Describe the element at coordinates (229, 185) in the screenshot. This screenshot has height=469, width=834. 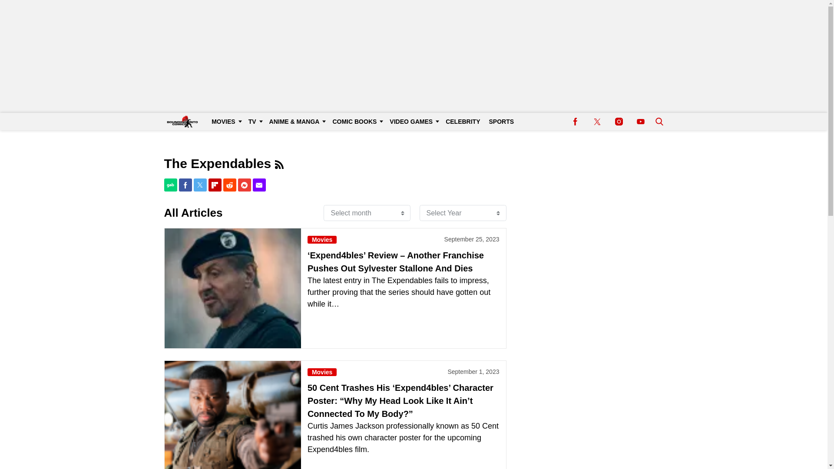
I see `Share on Reddit` at that location.